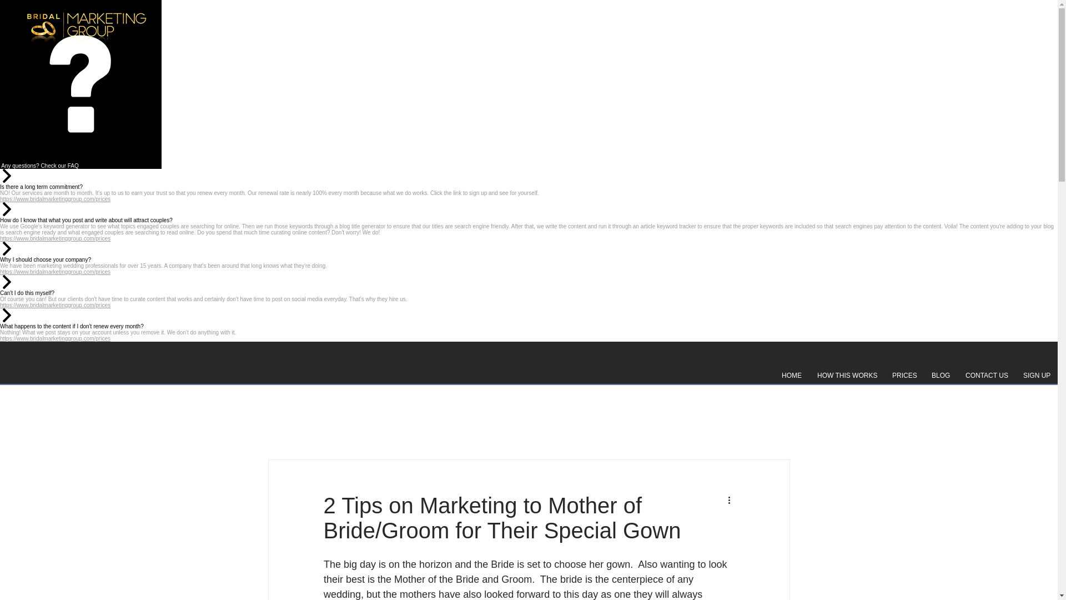 This screenshot has height=600, width=1066. I want to click on Wedding marketing, so click(87, 26).